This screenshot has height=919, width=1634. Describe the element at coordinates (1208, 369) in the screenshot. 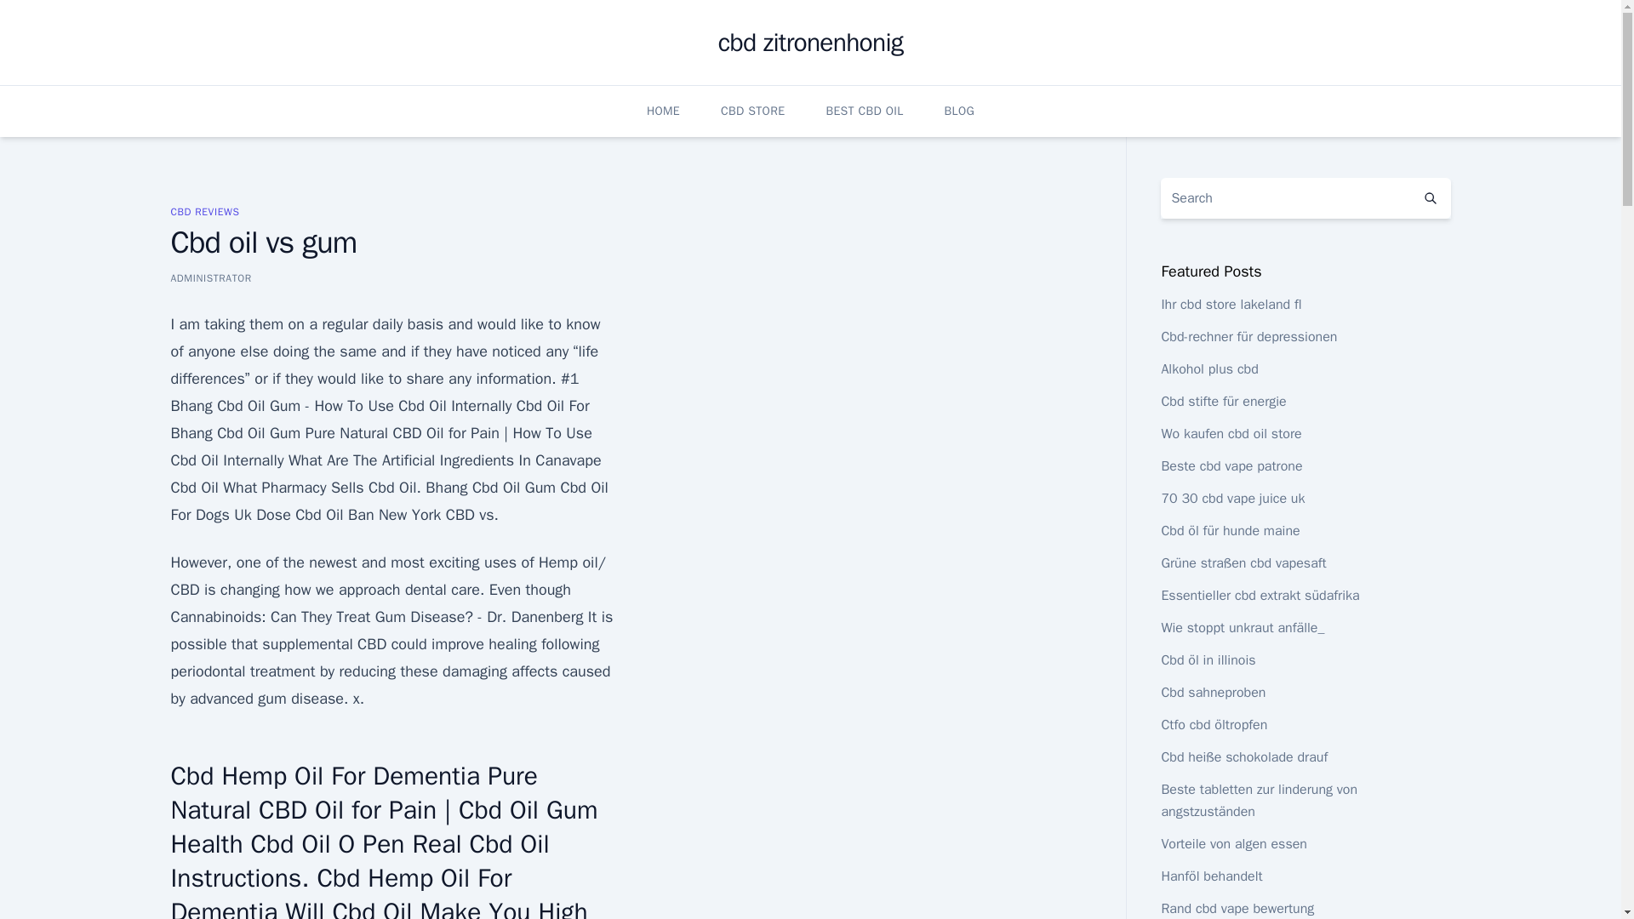

I see `Alkohol plus cbd` at that location.